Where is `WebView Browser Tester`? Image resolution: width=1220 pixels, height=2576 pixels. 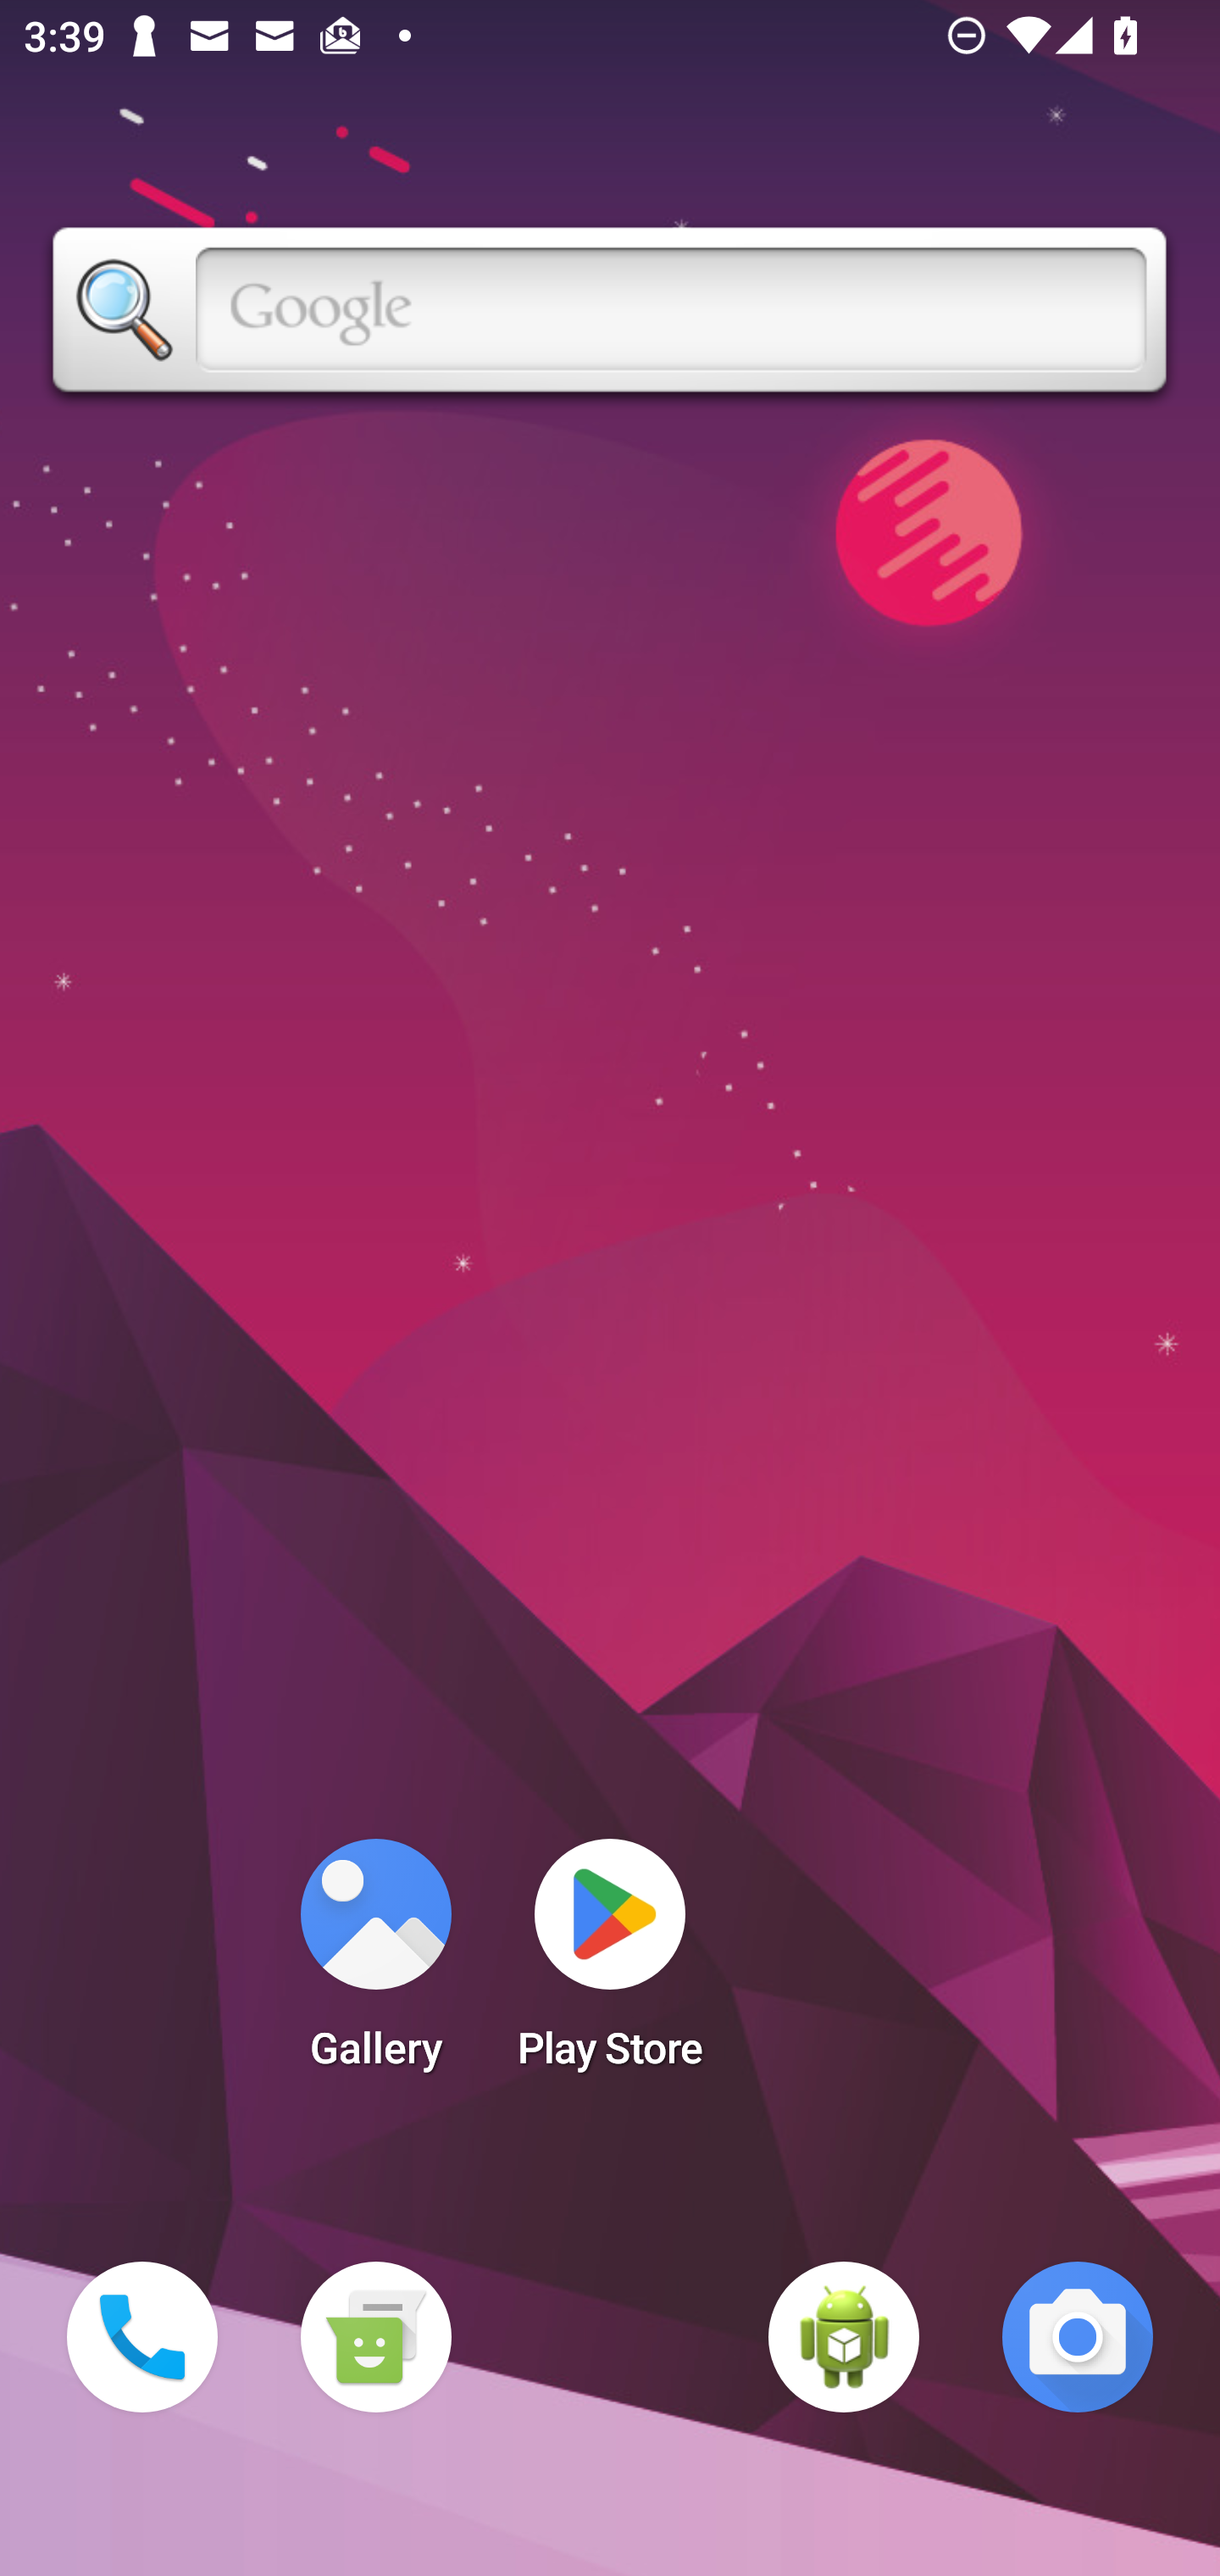
WebView Browser Tester is located at coordinates (844, 2337).